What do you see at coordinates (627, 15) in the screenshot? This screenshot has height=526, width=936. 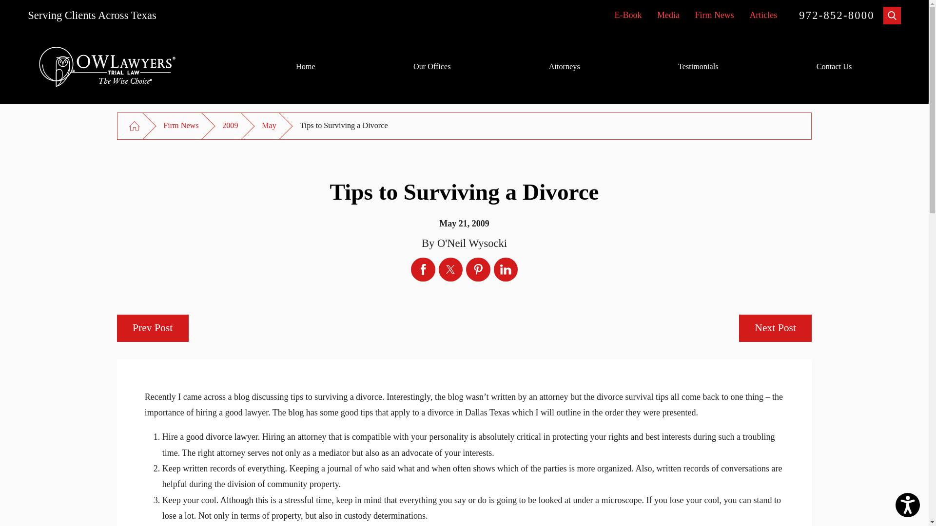 I see `E-Book` at bounding box center [627, 15].